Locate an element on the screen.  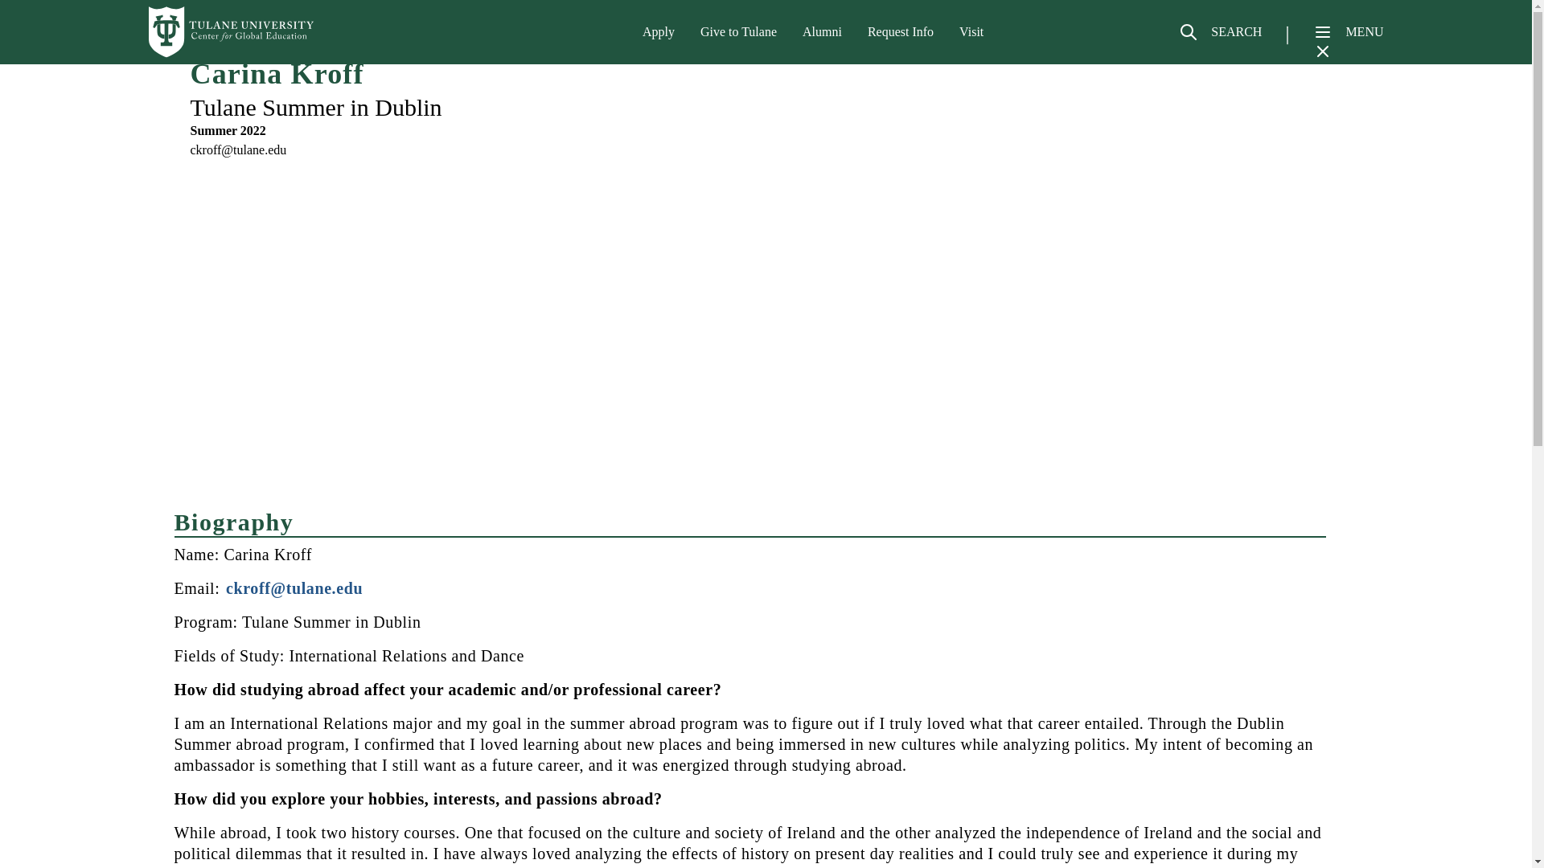
Give to Tulane is located at coordinates (738, 31).